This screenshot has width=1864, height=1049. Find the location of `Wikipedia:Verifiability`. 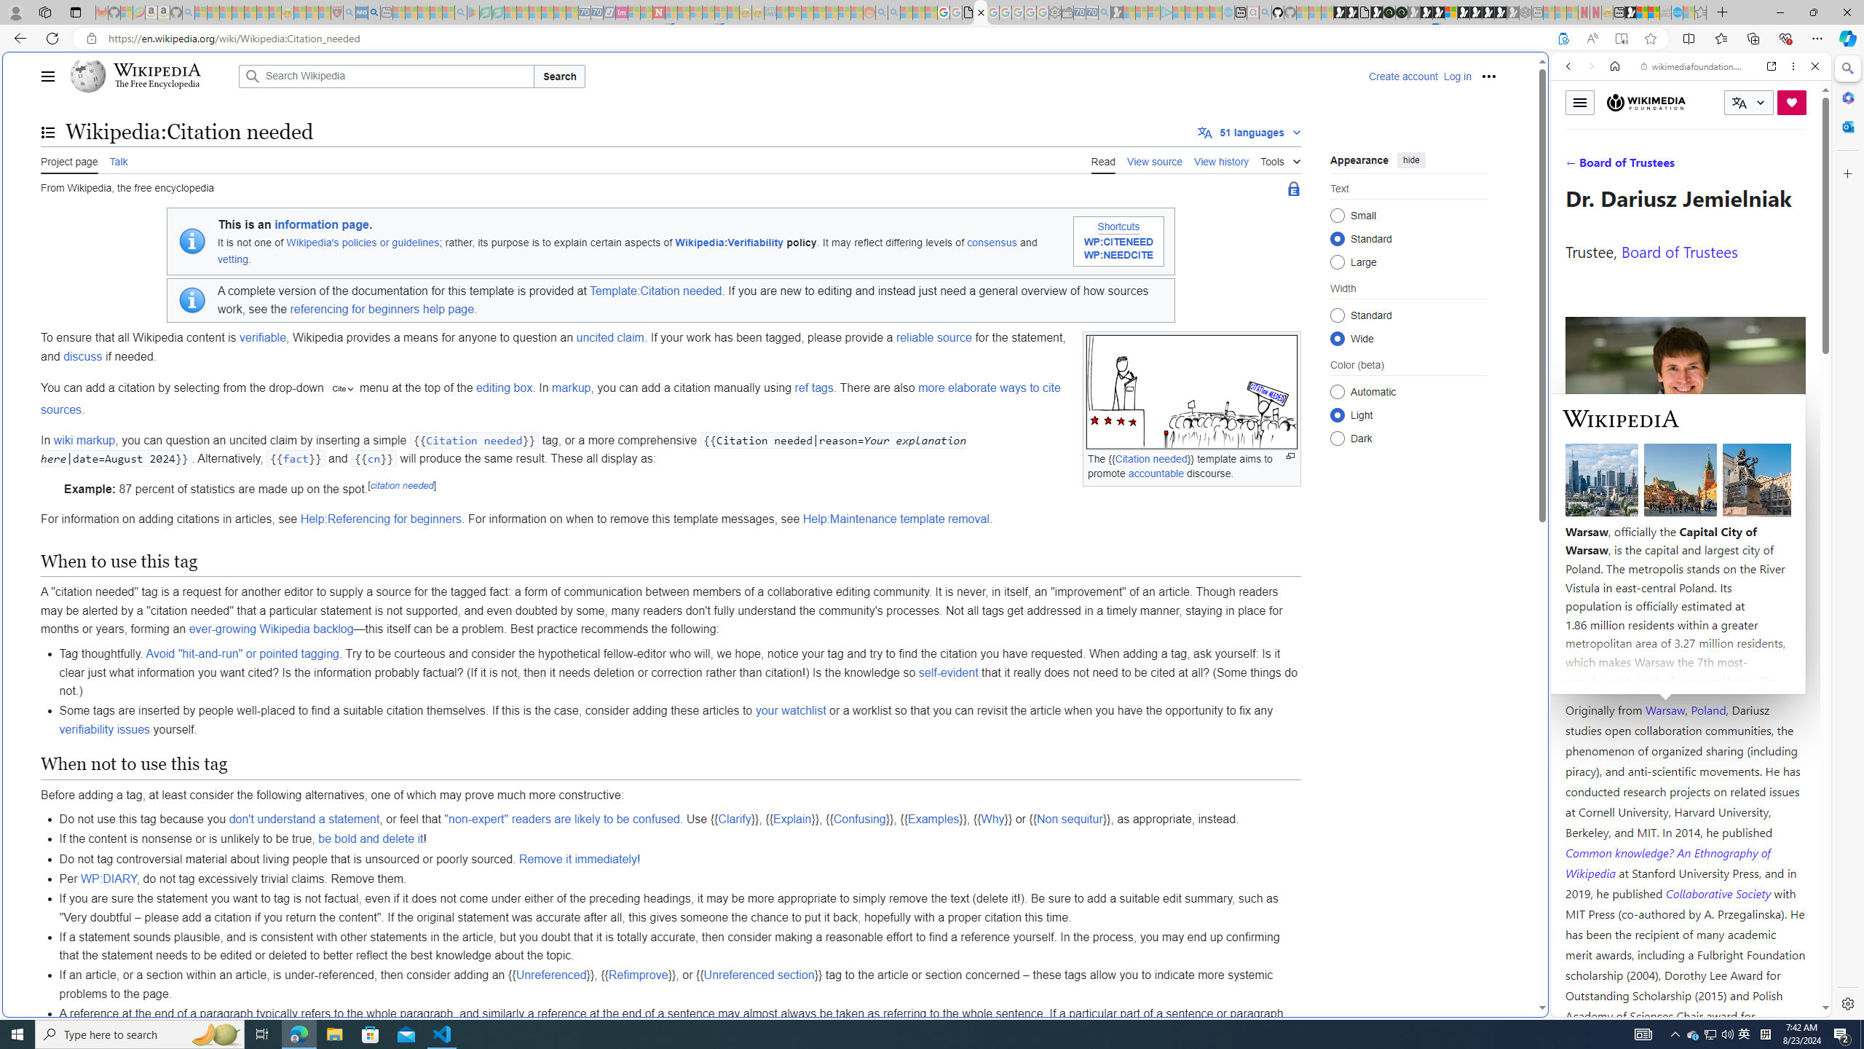

Wikipedia:Verifiability is located at coordinates (730, 242).